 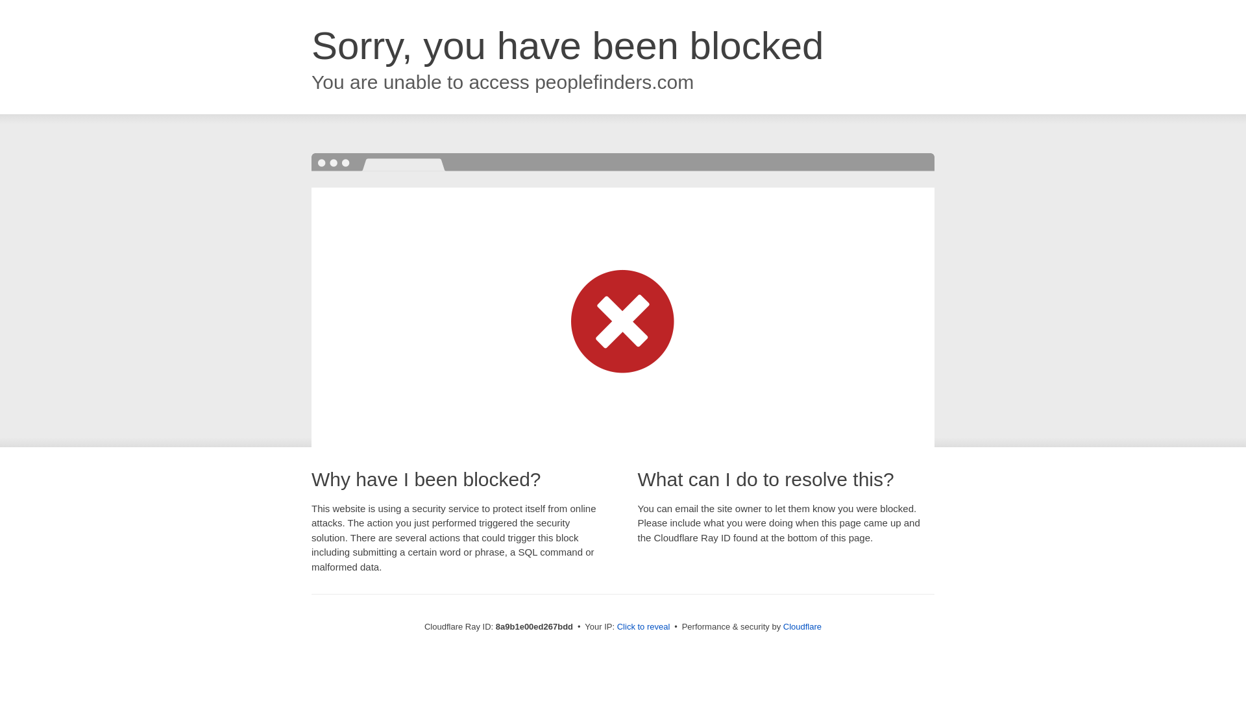 What do you see at coordinates (643, 627) in the screenshot?
I see `Click to reveal` at bounding box center [643, 627].